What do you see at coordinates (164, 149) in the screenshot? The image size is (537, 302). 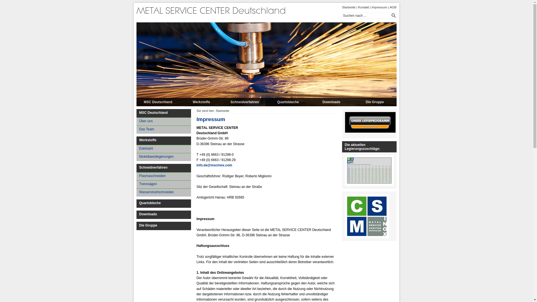 I see `Edelstahl` at bounding box center [164, 149].